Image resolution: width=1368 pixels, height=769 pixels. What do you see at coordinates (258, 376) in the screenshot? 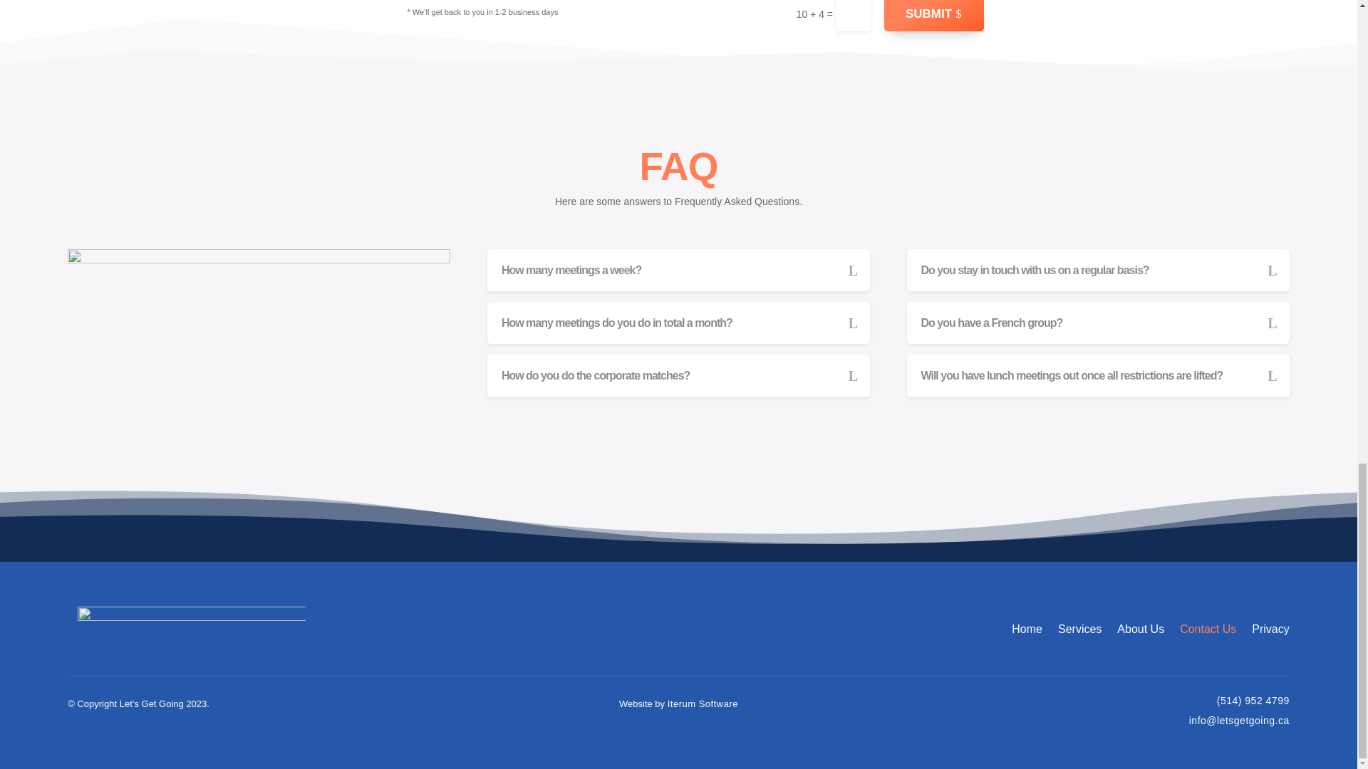
I see `pexels-christina-morillo-1181354` at bounding box center [258, 376].